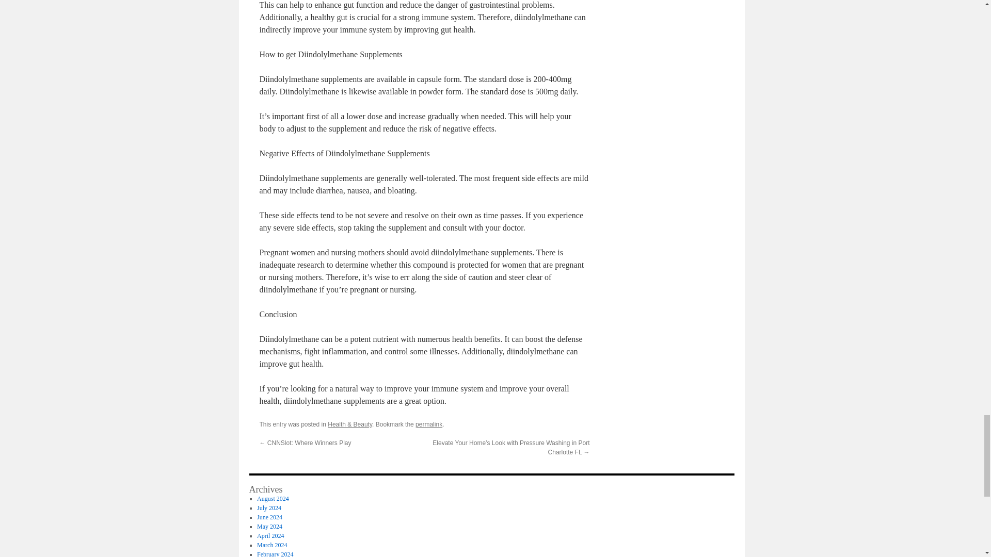  I want to click on June 2024, so click(269, 517).